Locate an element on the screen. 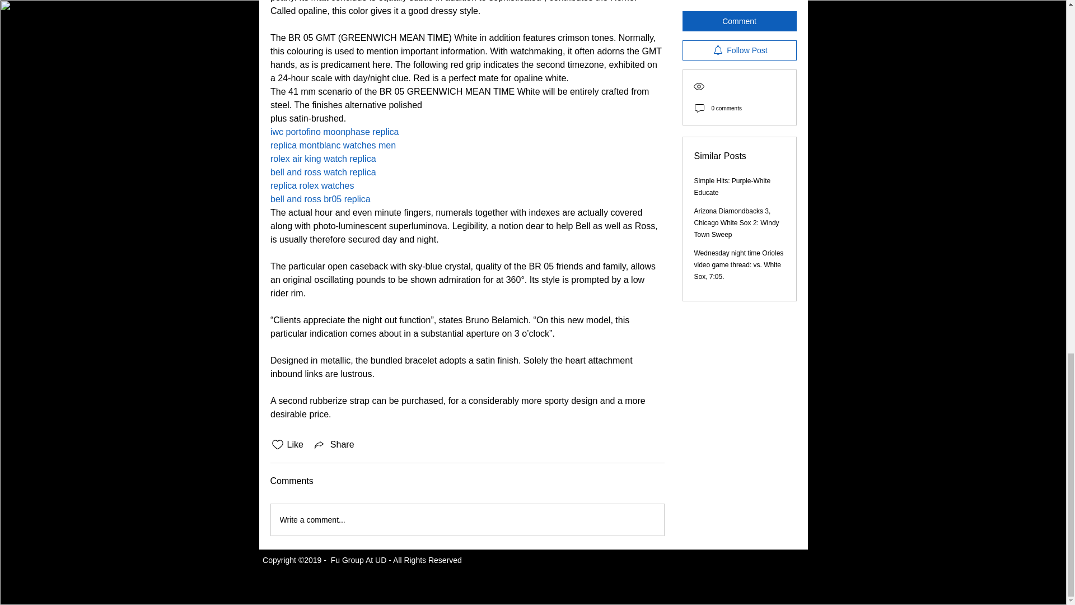 The image size is (1075, 605). Share is located at coordinates (334, 444).